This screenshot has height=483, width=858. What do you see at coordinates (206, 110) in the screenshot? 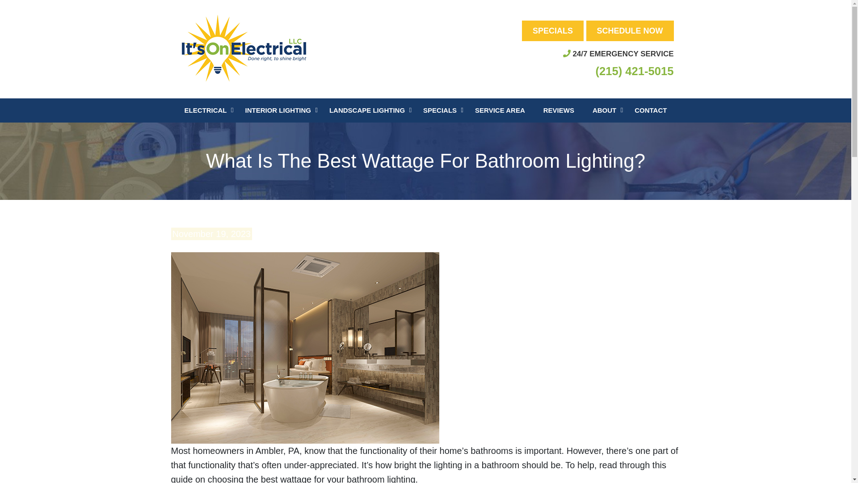
I see `ELECTRICAL` at bounding box center [206, 110].